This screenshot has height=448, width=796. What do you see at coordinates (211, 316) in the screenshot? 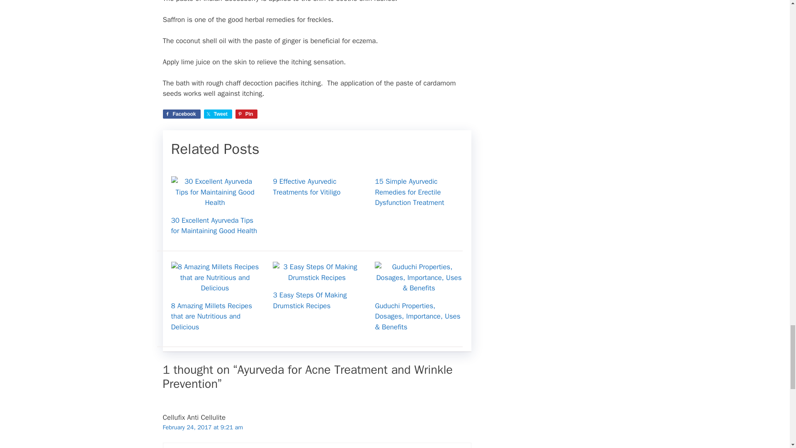
I see `8 Amazing Millets Recipes that are Nutritious and Delicious` at bounding box center [211, 316].